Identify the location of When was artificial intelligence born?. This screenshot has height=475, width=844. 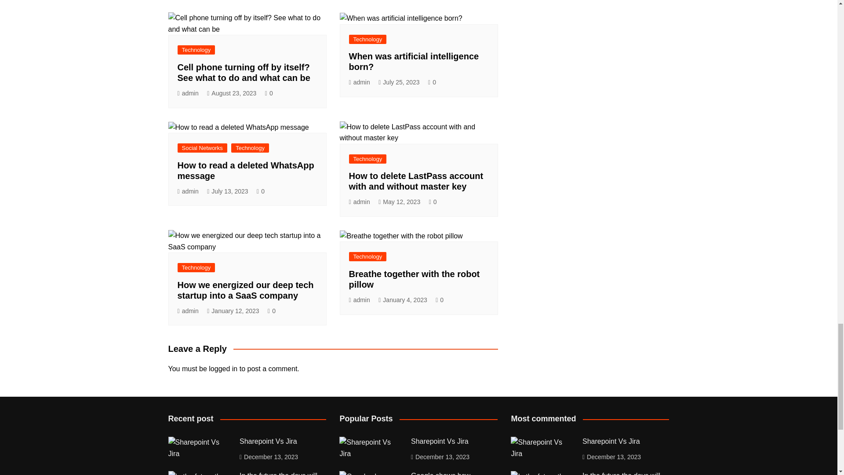
(414, 62).